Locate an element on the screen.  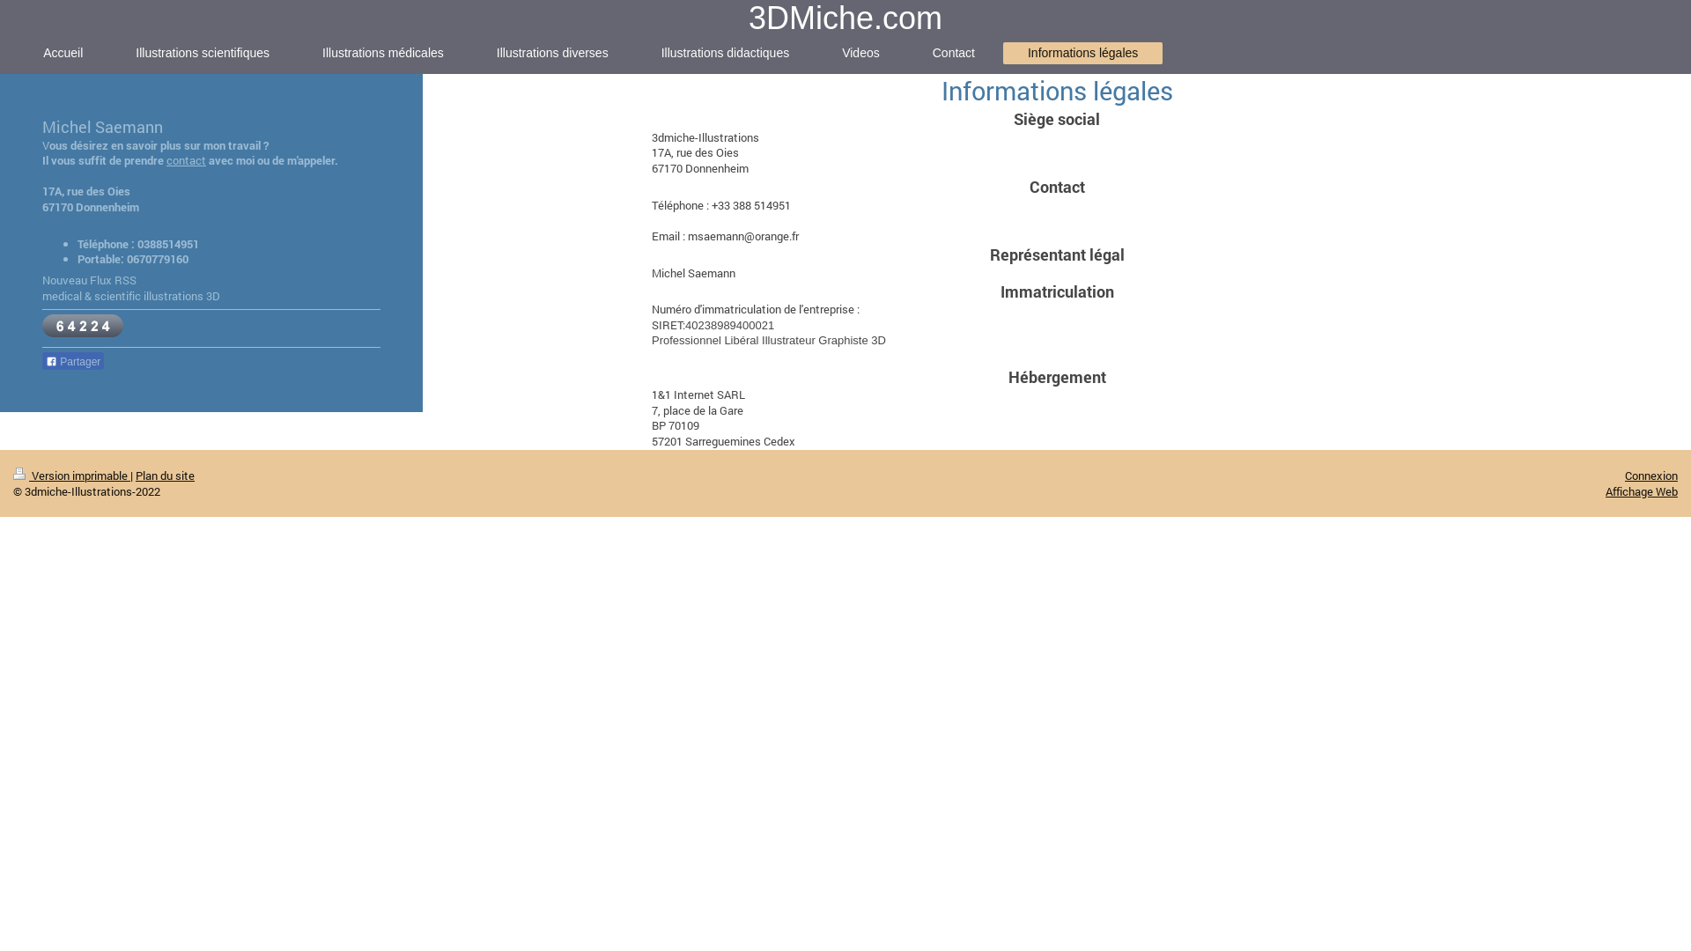
Affichage Web is located at coordinates (1642, 491).